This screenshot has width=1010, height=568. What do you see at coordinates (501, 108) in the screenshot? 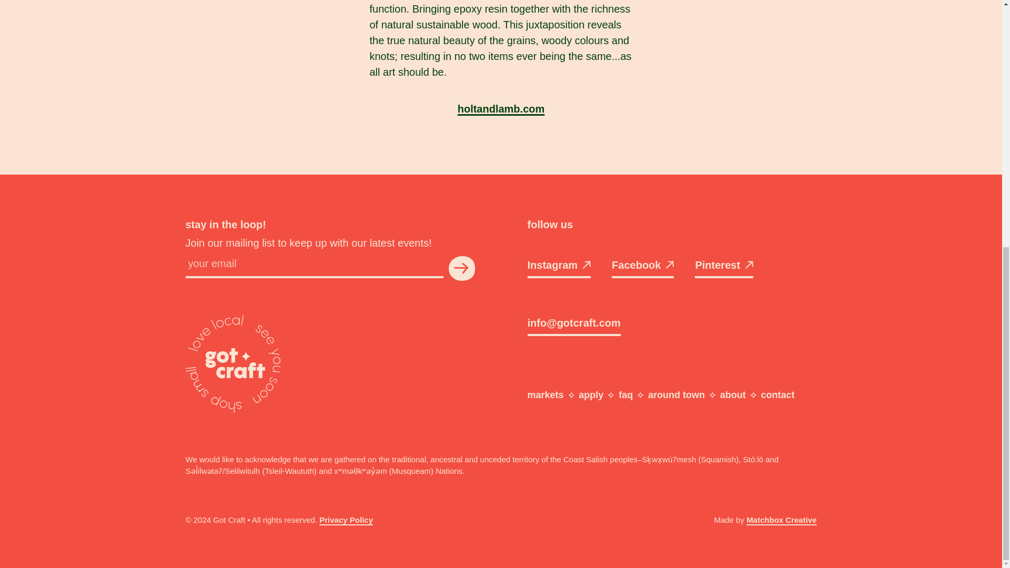
I see `holtandlamb.com` at bounding box center [501, 108].